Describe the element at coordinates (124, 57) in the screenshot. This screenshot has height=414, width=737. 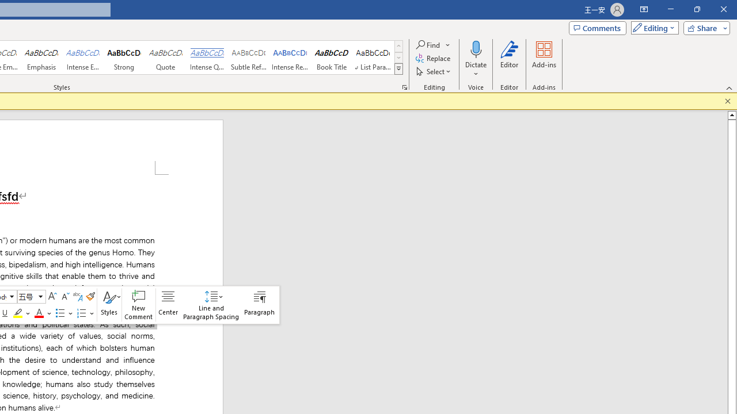
I see `Strong` at that location.